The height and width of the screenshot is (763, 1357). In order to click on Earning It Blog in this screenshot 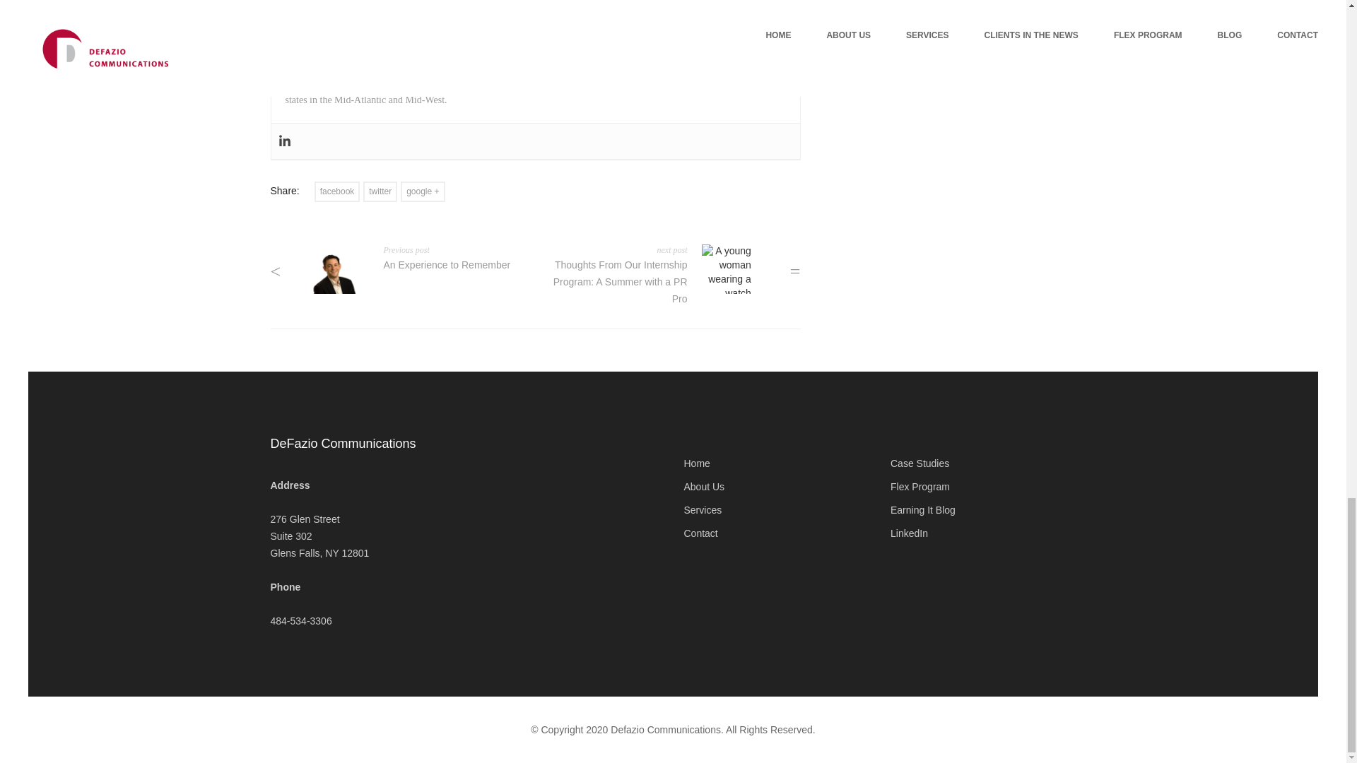, I will do `click(922, 510)`.